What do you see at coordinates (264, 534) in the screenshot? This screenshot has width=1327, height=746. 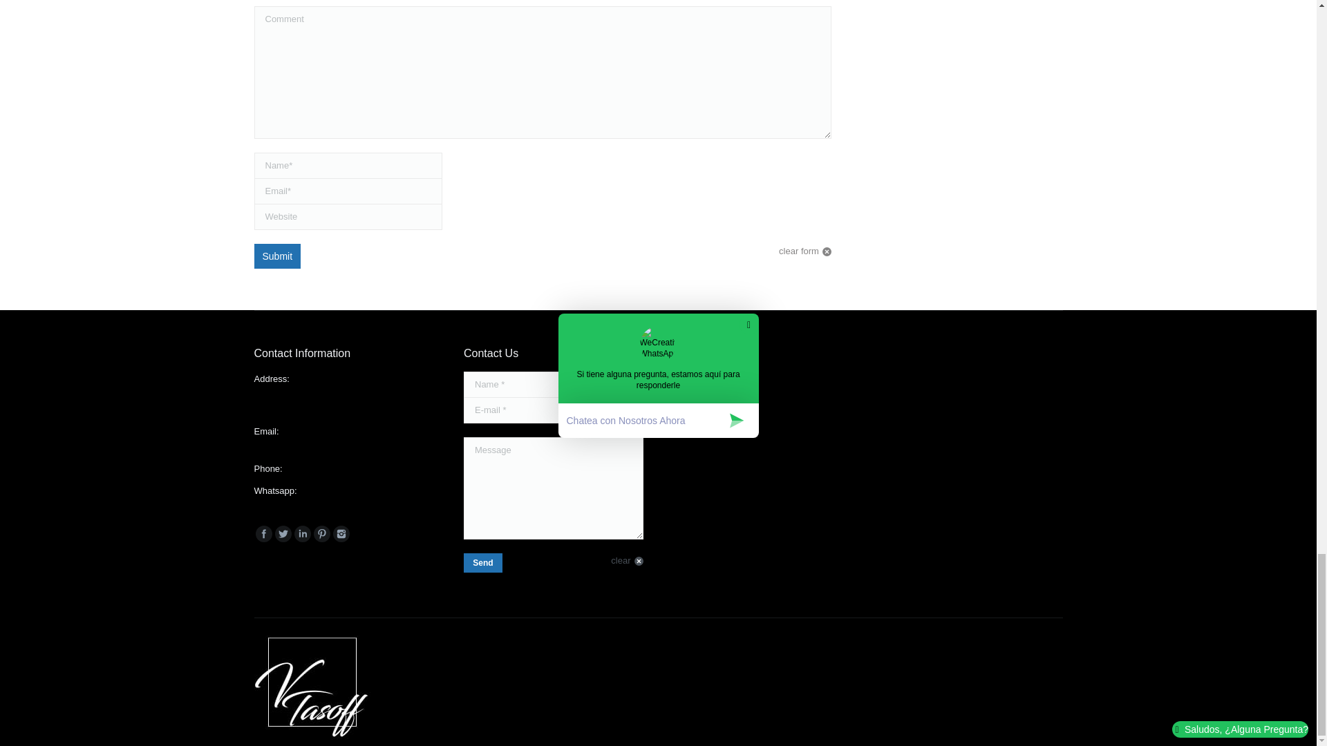 I see `Facebook` at bounding box center [264, 534].